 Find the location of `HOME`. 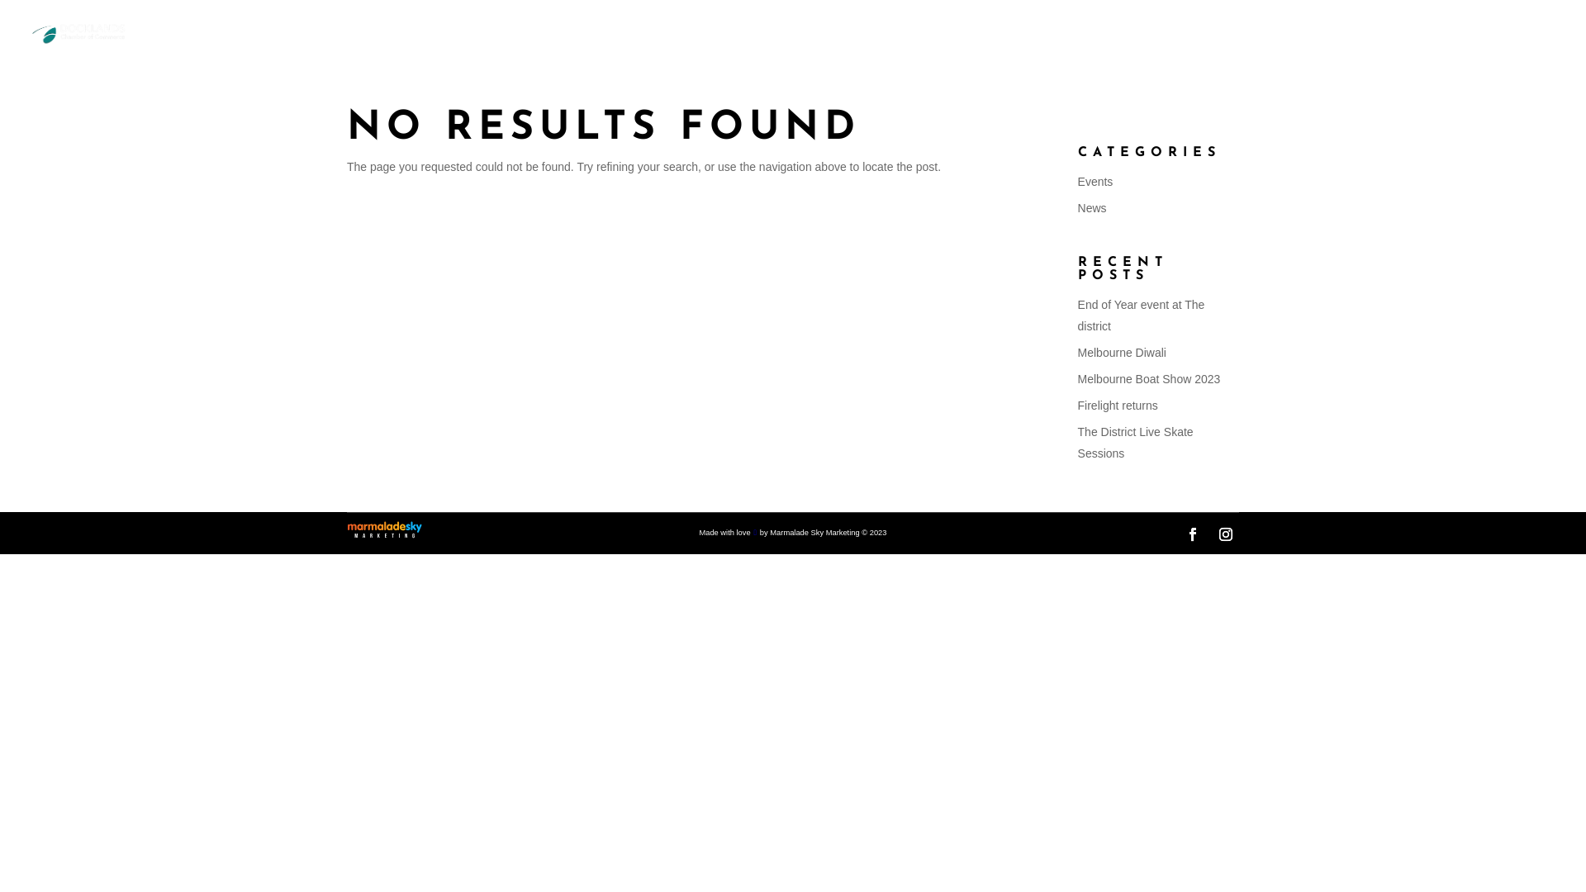

HOME is located at coordinates (702, 43).